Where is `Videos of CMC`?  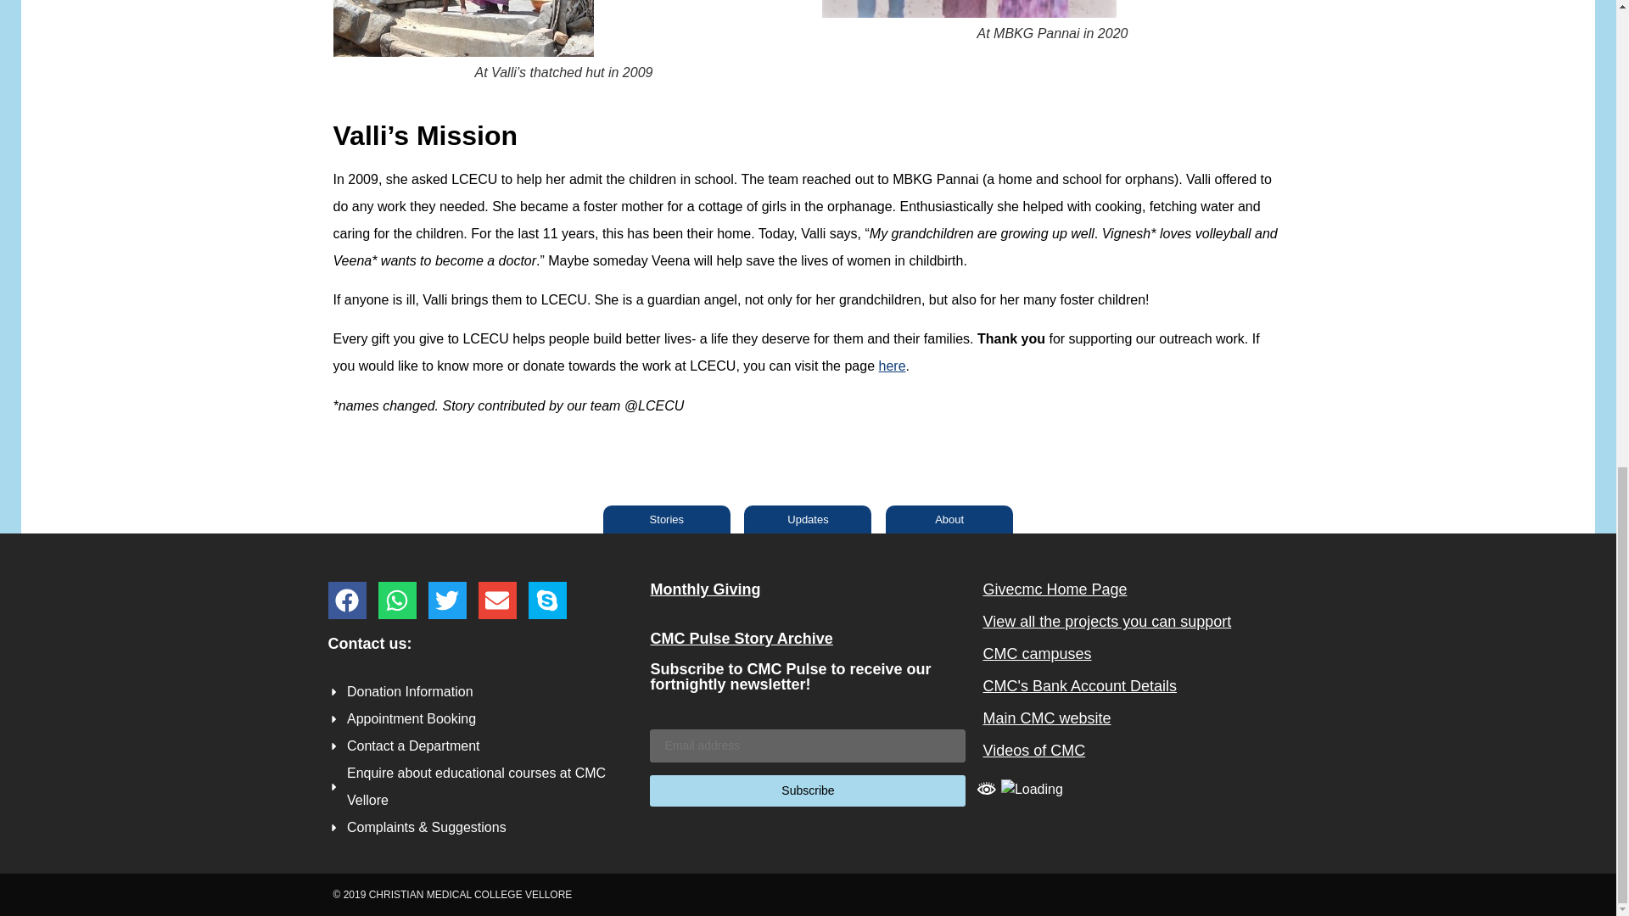 Videos of CMC is located at coordinates (1033, 750).